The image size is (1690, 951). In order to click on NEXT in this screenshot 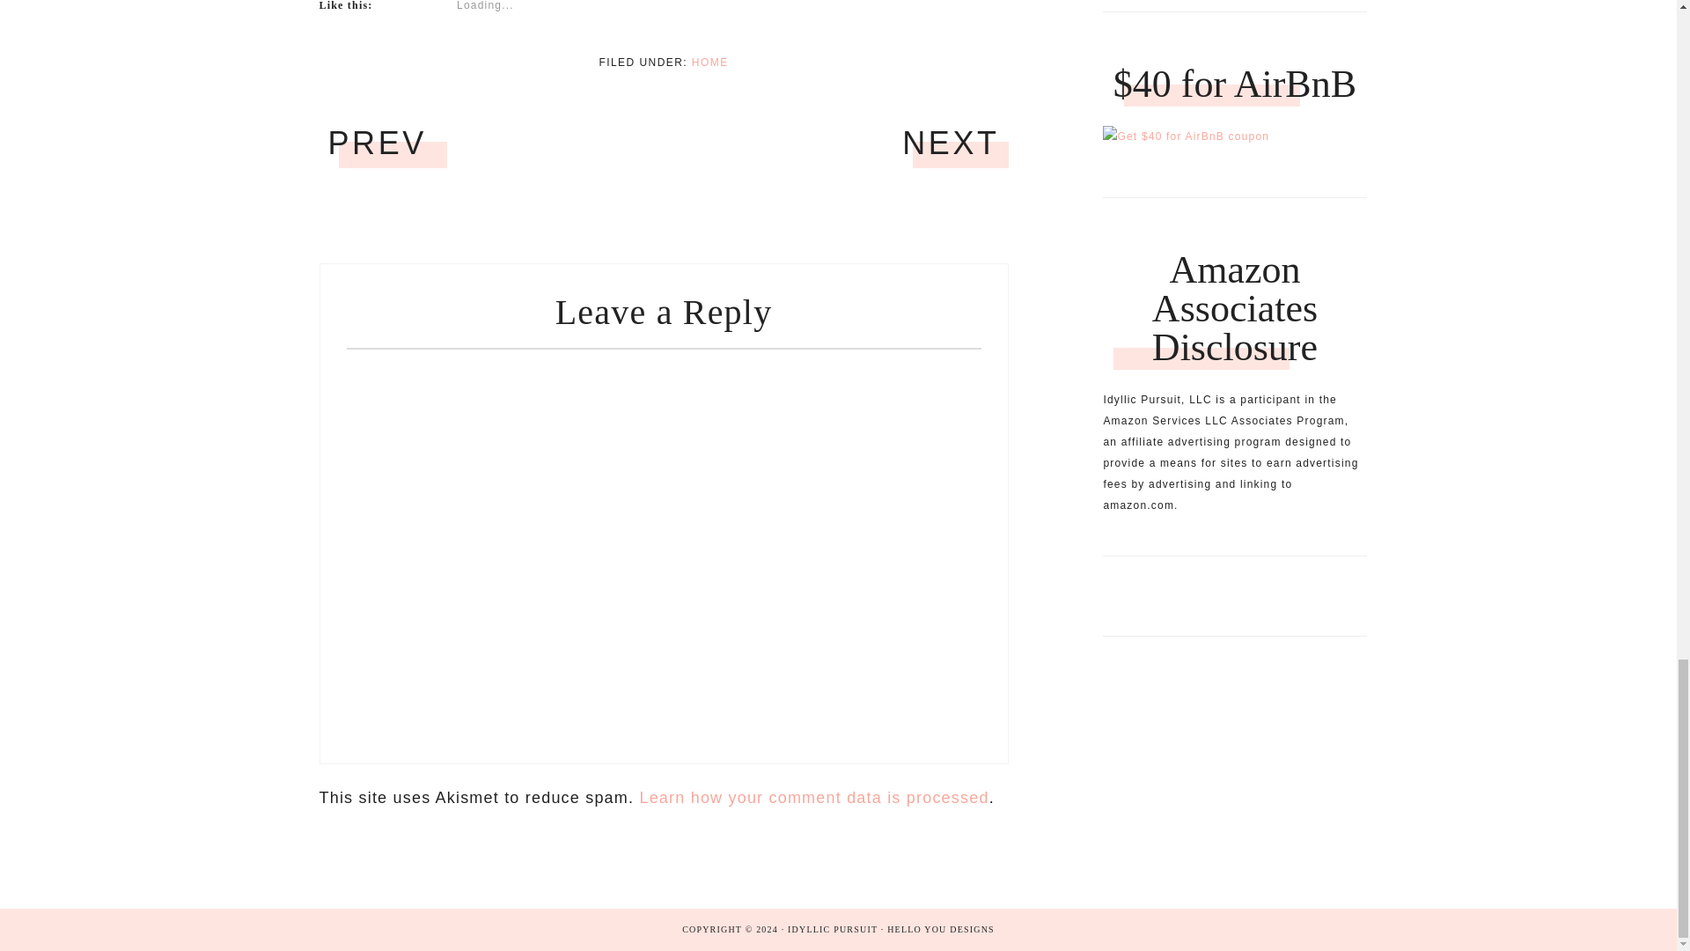, I will do `click(951, 143)`.